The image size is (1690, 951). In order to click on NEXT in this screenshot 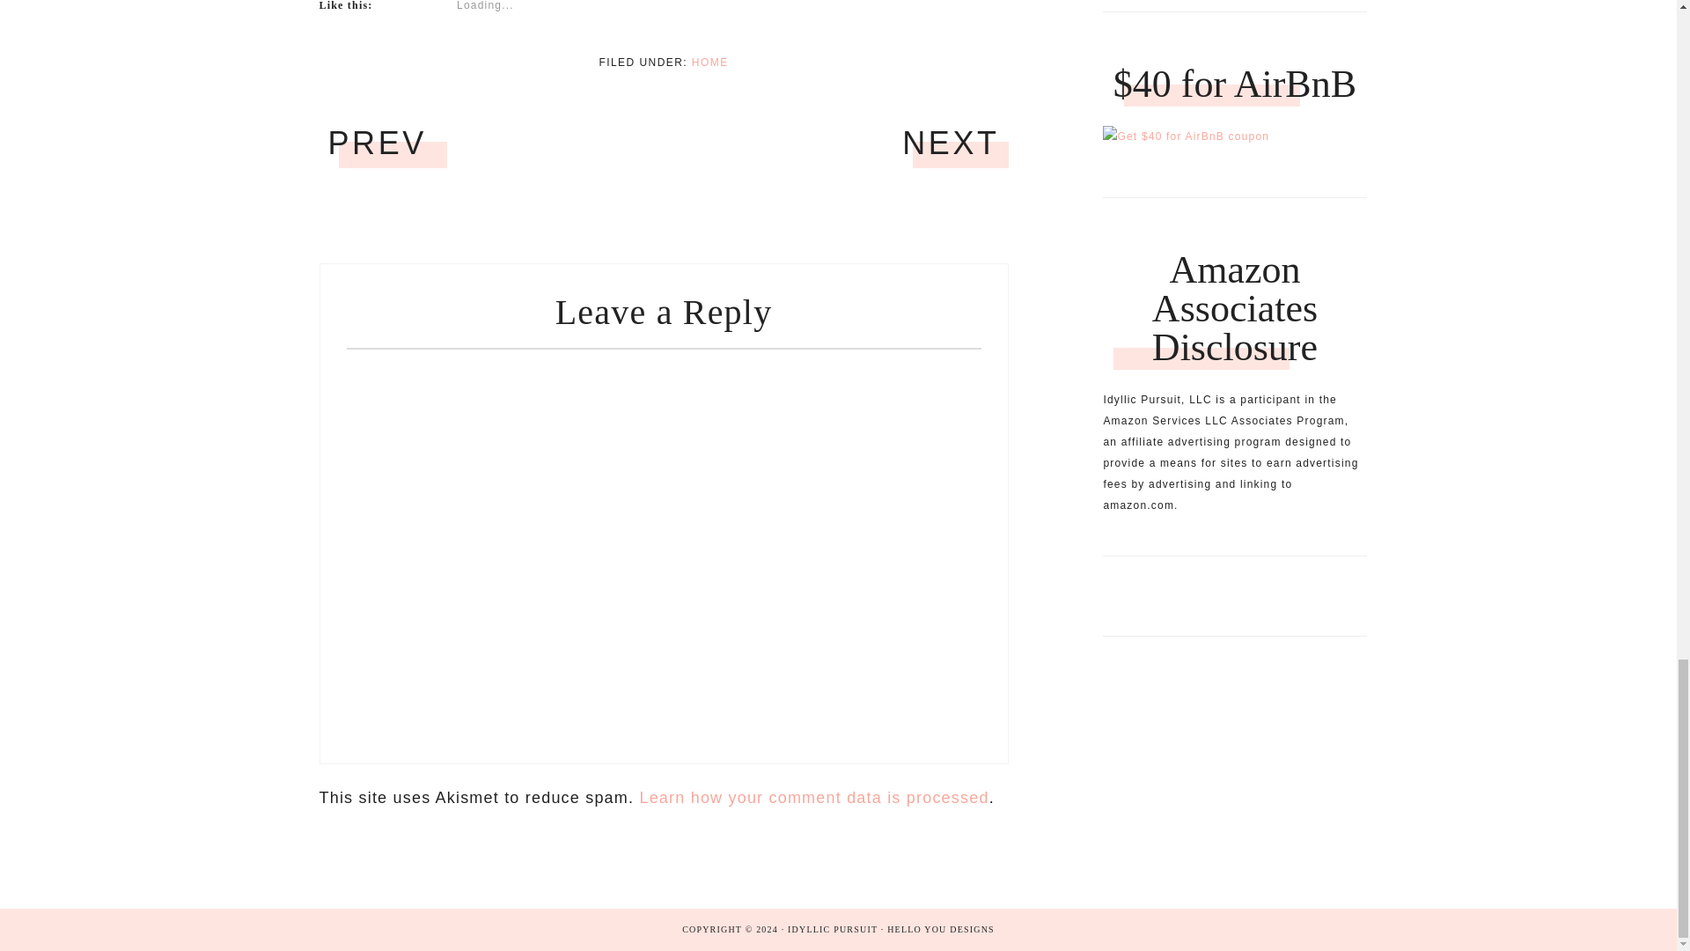, I will do `click(951, 143)`.